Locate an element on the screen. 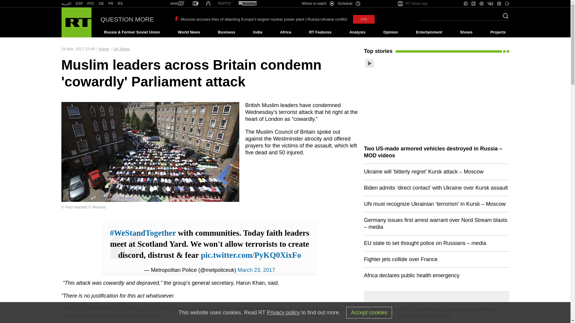  India is located at coordinates (258, 32).